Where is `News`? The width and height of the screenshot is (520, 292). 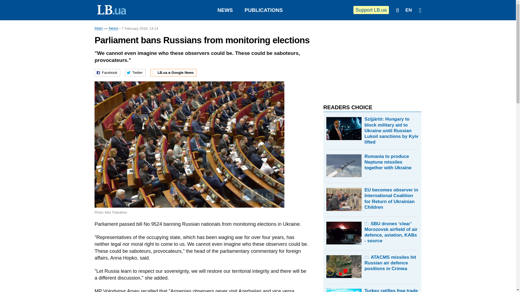
News is located at coordinates (113, 29).